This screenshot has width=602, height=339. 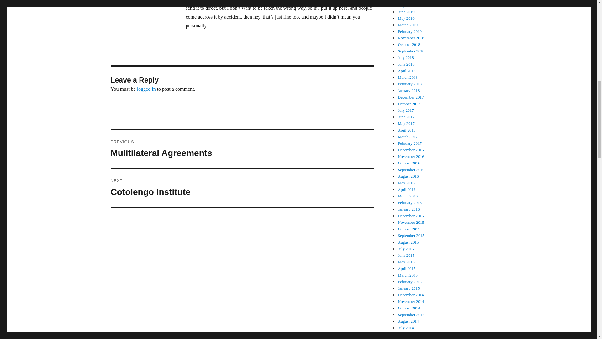 I want to click on June 2019, so click(x=410, y=31).